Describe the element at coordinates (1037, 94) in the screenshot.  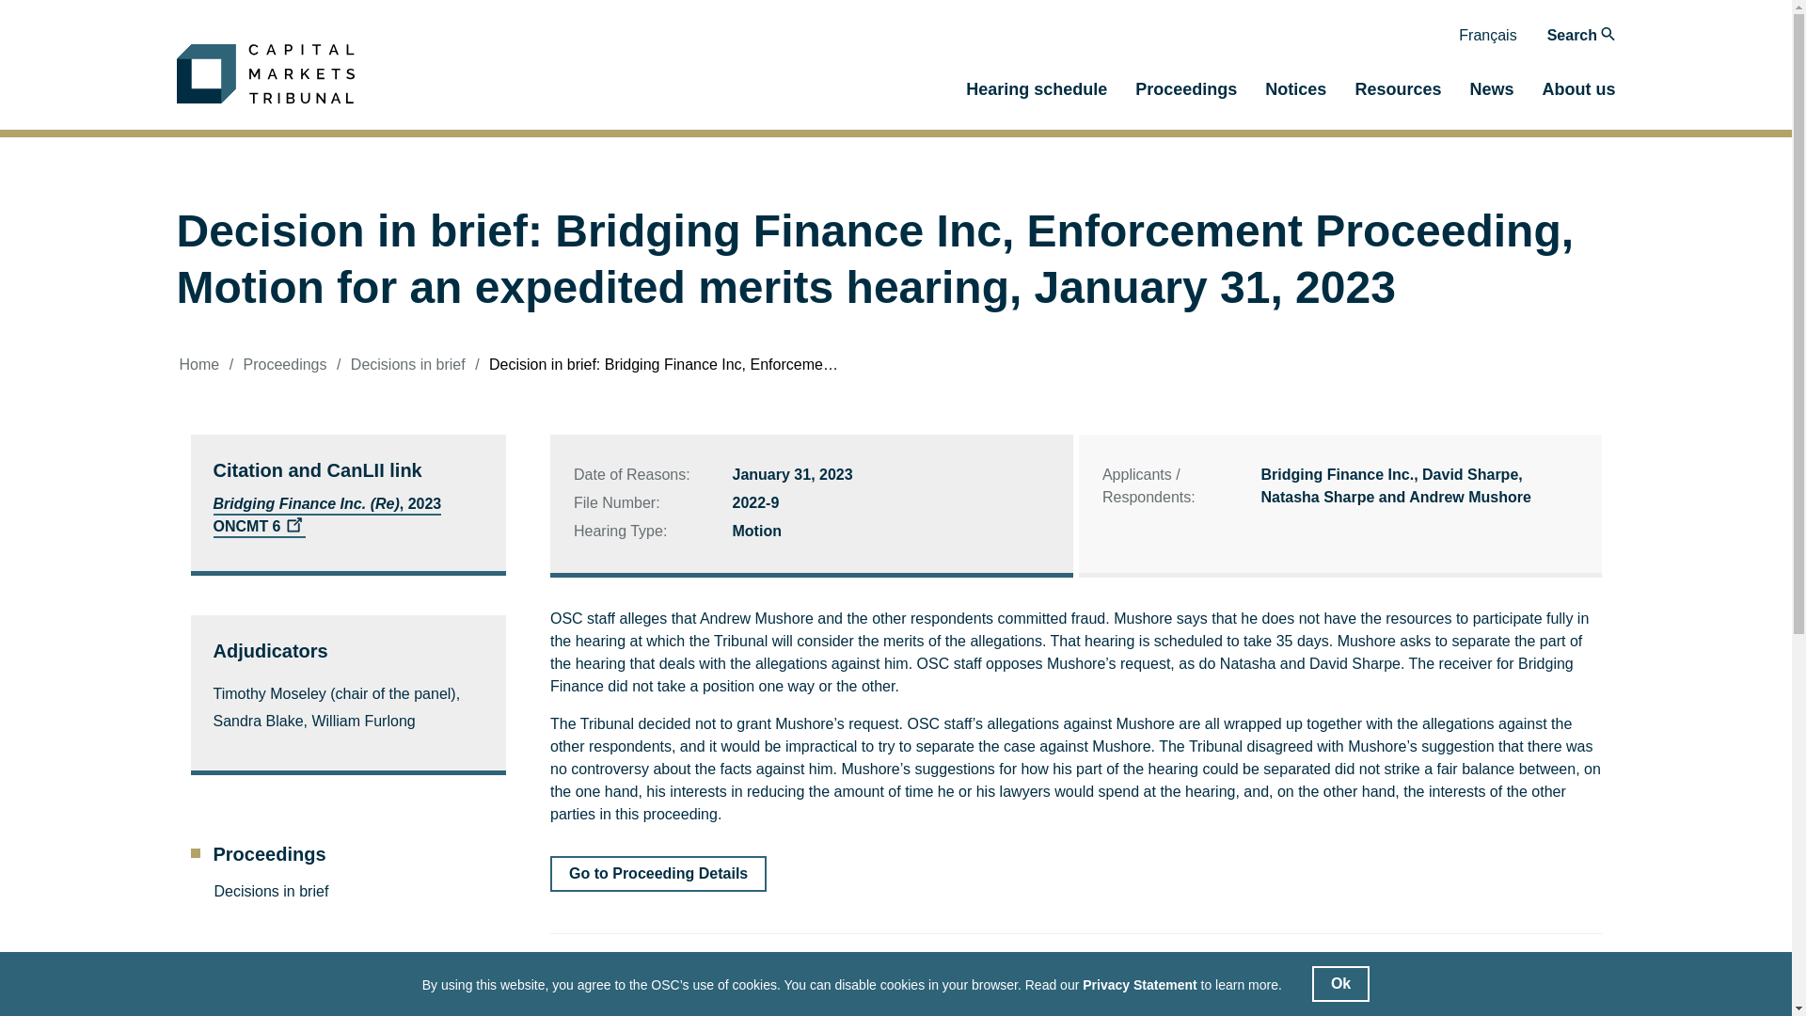
I see `Hearing schedule` at that location.